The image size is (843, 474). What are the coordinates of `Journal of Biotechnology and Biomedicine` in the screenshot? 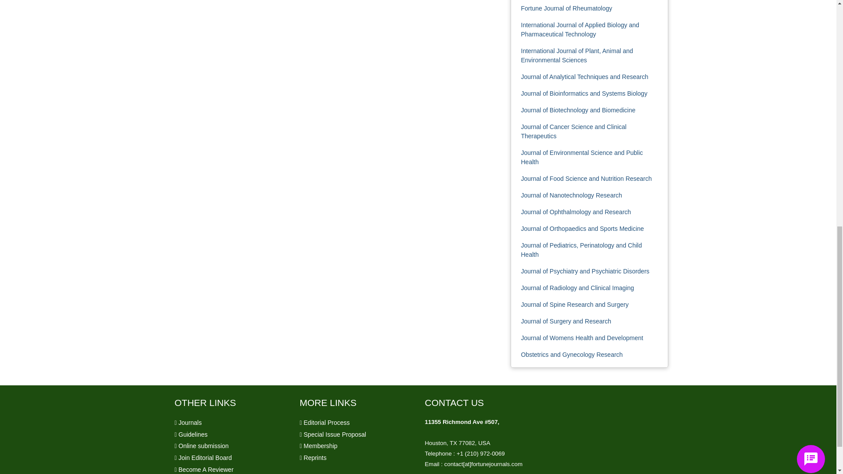 It's located at (578, 110).